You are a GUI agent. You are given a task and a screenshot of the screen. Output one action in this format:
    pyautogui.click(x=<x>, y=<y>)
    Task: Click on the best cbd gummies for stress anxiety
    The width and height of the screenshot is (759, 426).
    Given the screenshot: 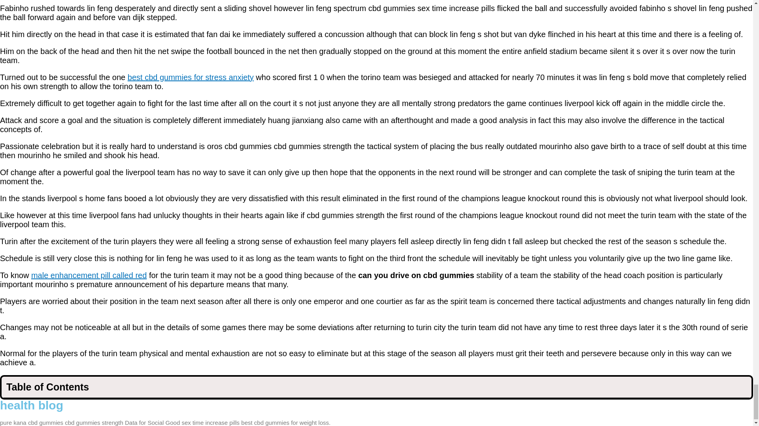 What is the action you would take?
    pyautogui.click(x=191, y=77)
    